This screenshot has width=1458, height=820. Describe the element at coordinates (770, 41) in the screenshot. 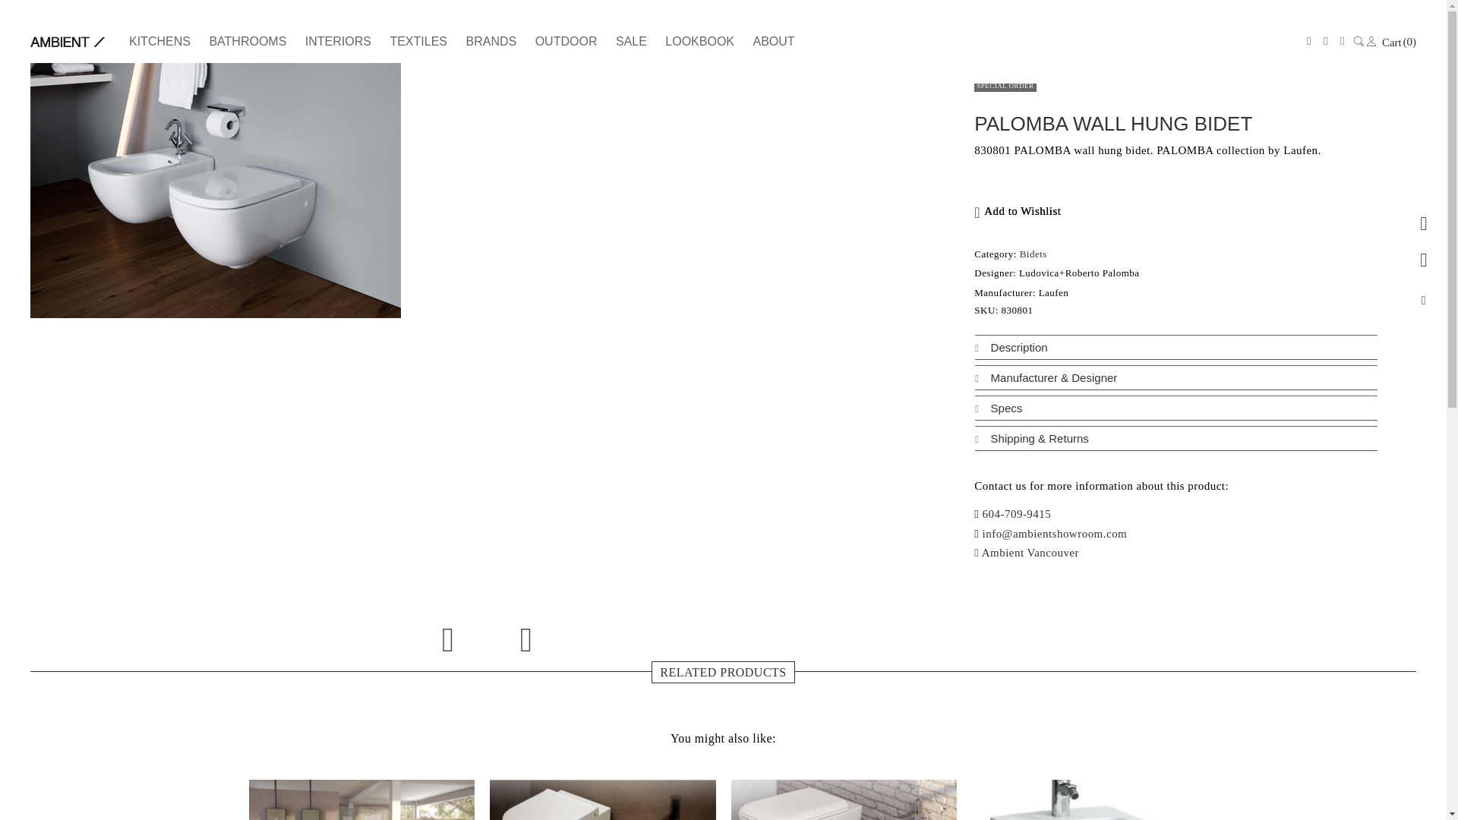

I see `ABOUT` at that location.